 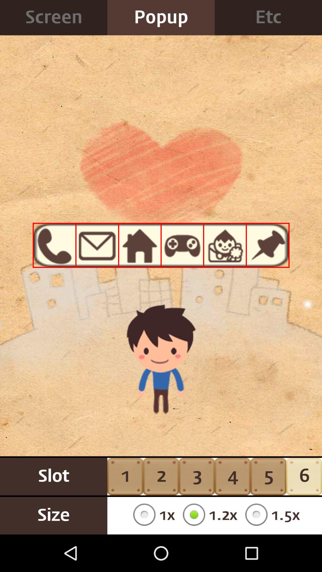 What do you see at coordinates (152, 515) in the screenshot?
I see `press item to the left of 3` at bounding box center [152, 515].